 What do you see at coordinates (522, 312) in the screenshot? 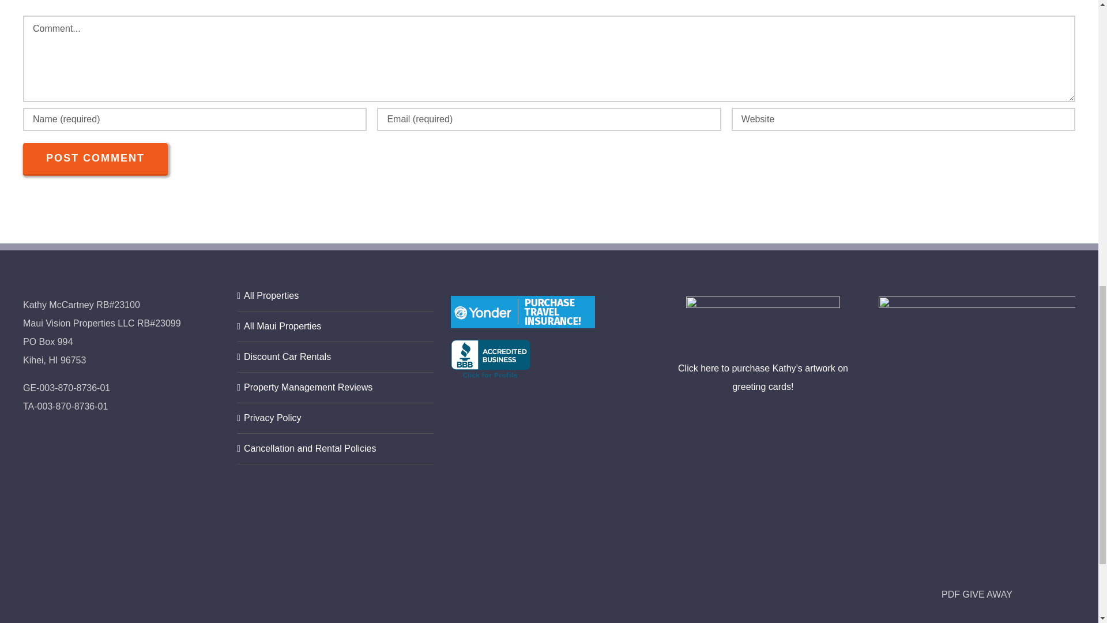
I see `Yonder Travel Insurance` at bounding box center [522, 312].